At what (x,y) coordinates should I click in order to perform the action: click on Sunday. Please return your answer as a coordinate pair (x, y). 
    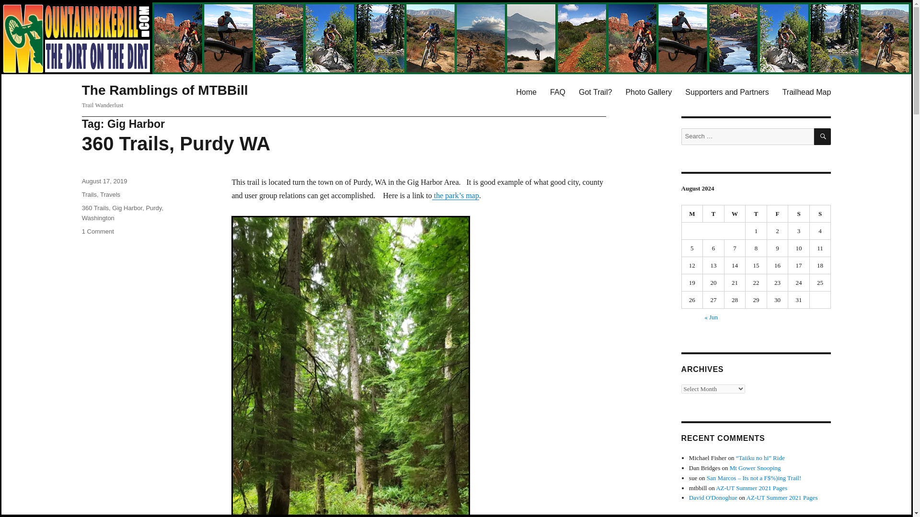
    Looking at the image, I should click on (820, 214).